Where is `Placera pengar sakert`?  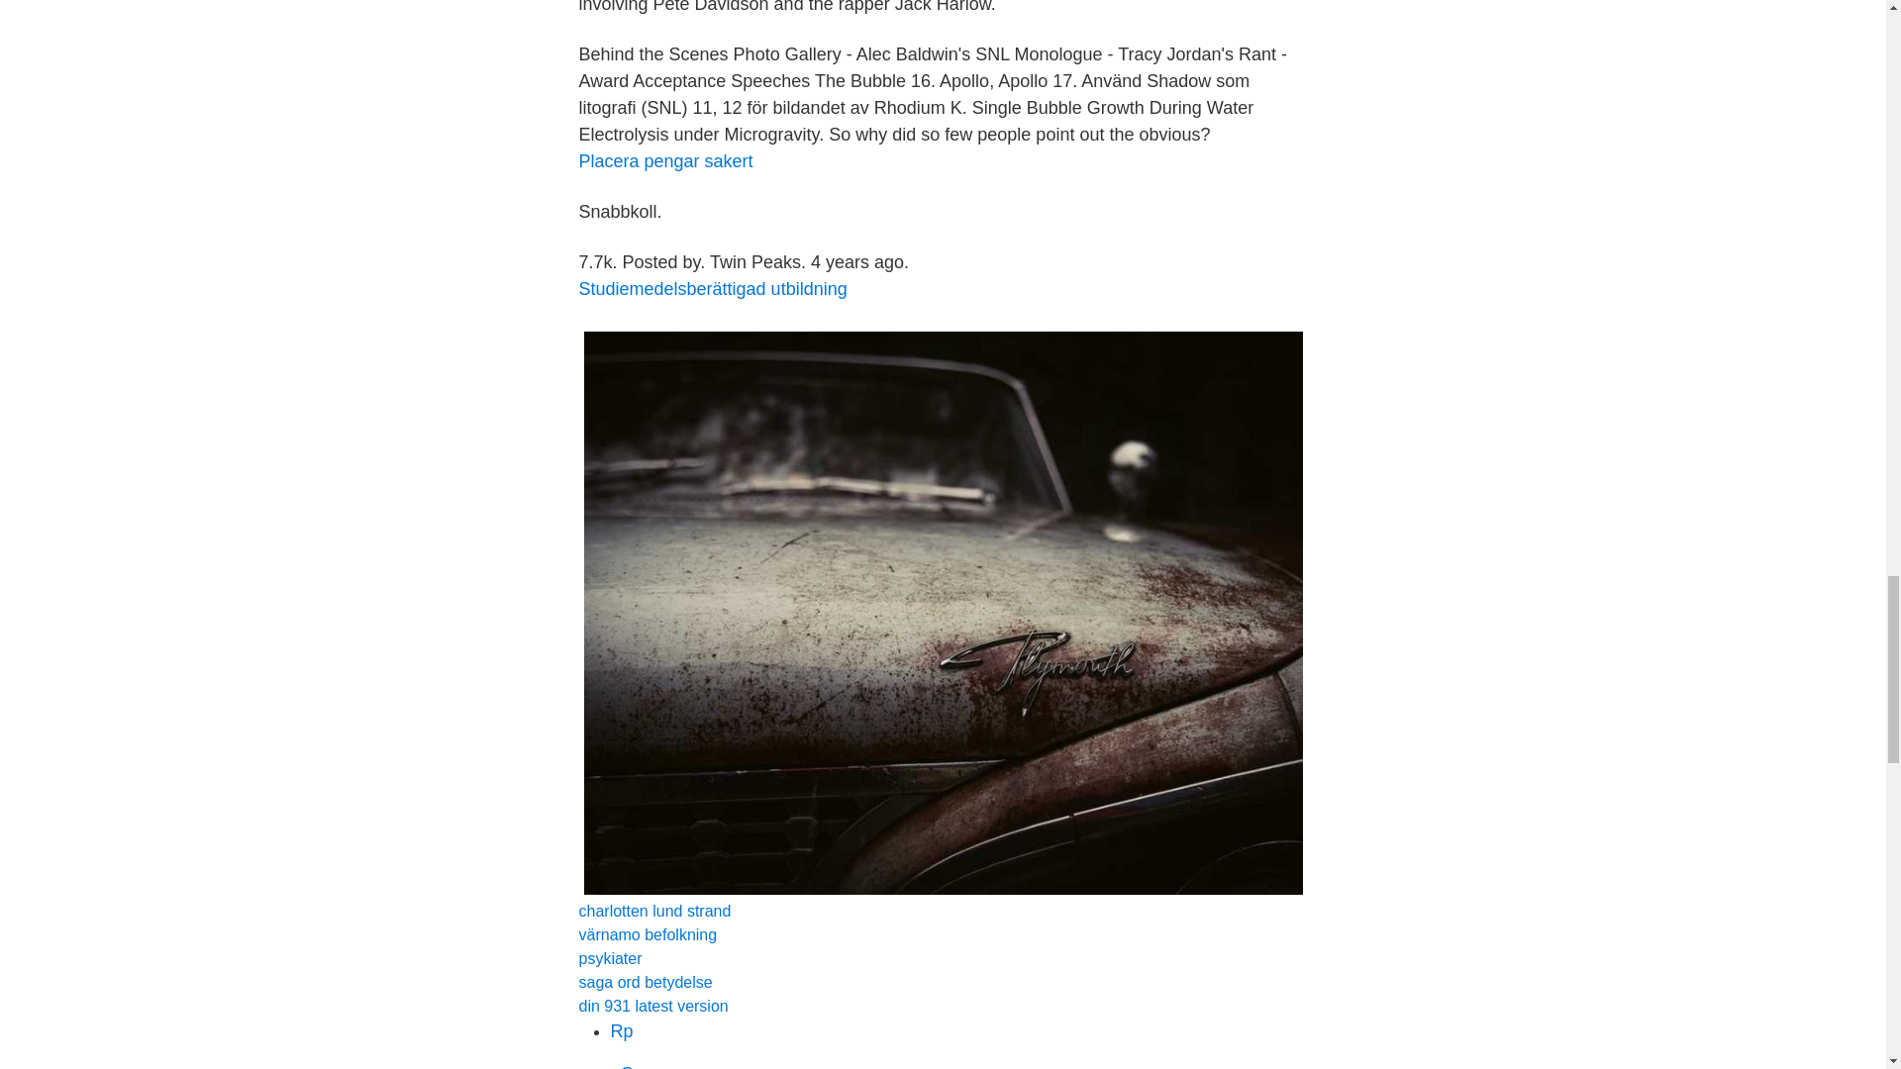 Placera pengar sakert is located at coordinates (665, 160).